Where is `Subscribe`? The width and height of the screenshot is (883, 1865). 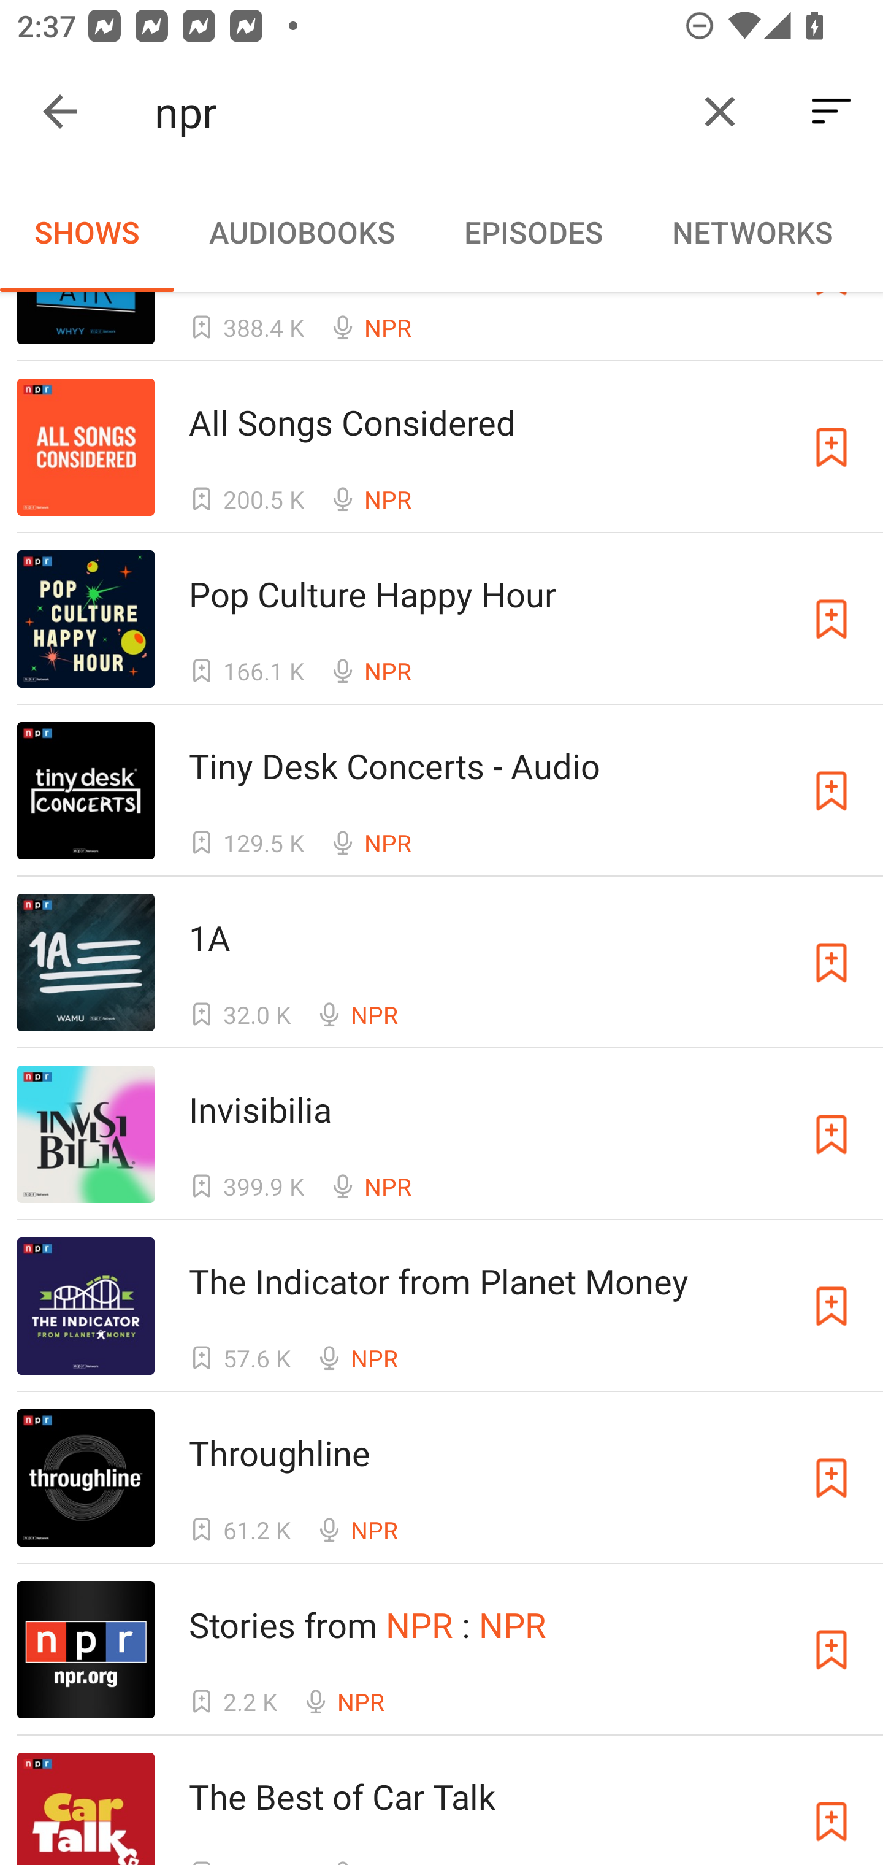
Subscribe is located at coordinates (831, 790).